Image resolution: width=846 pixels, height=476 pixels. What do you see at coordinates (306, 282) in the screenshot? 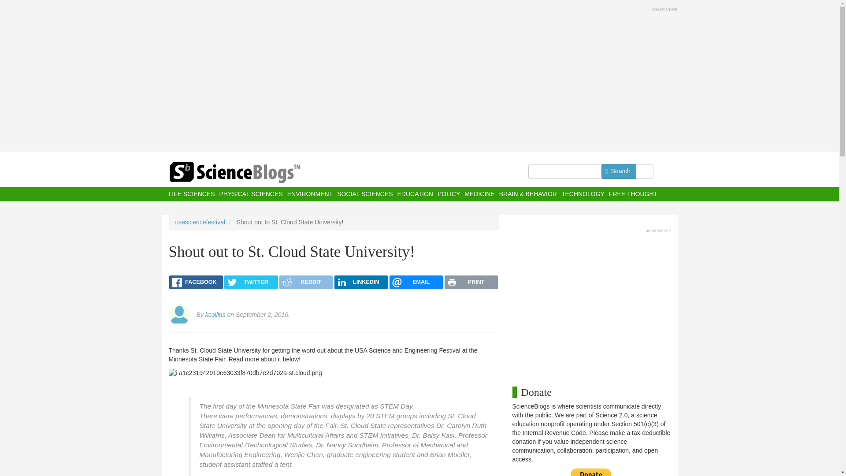
I see `REDDIT` at bounding box center [306, 282].